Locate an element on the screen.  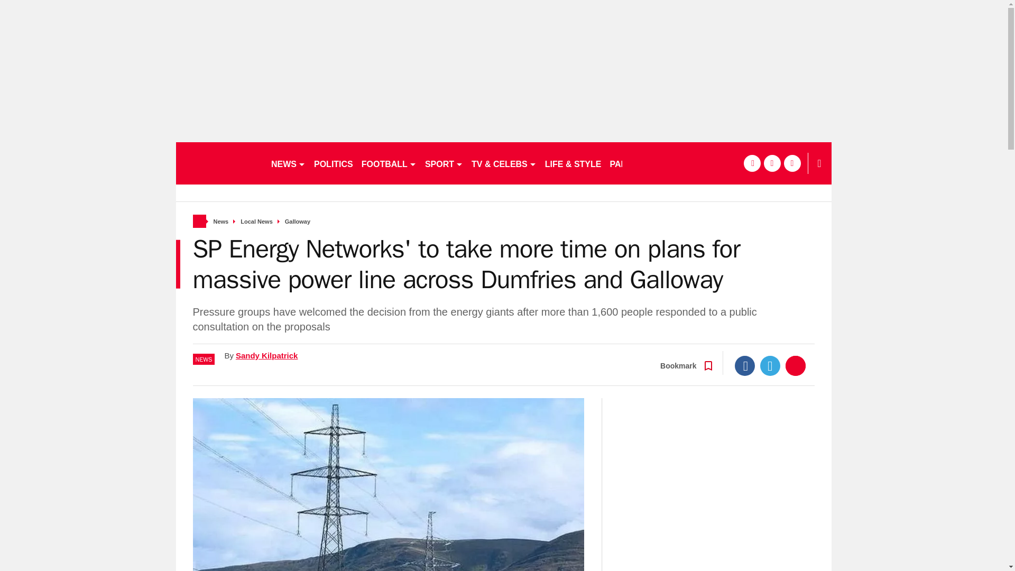
POLITICS is located at coordinates (333, 163).